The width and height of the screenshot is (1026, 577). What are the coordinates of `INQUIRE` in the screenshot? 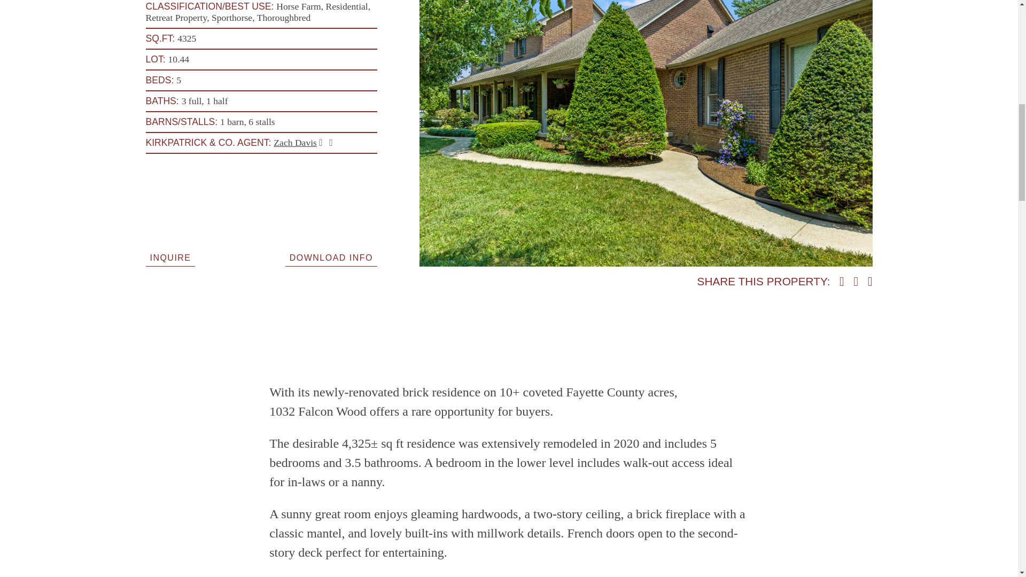 It's located at (170, 257).